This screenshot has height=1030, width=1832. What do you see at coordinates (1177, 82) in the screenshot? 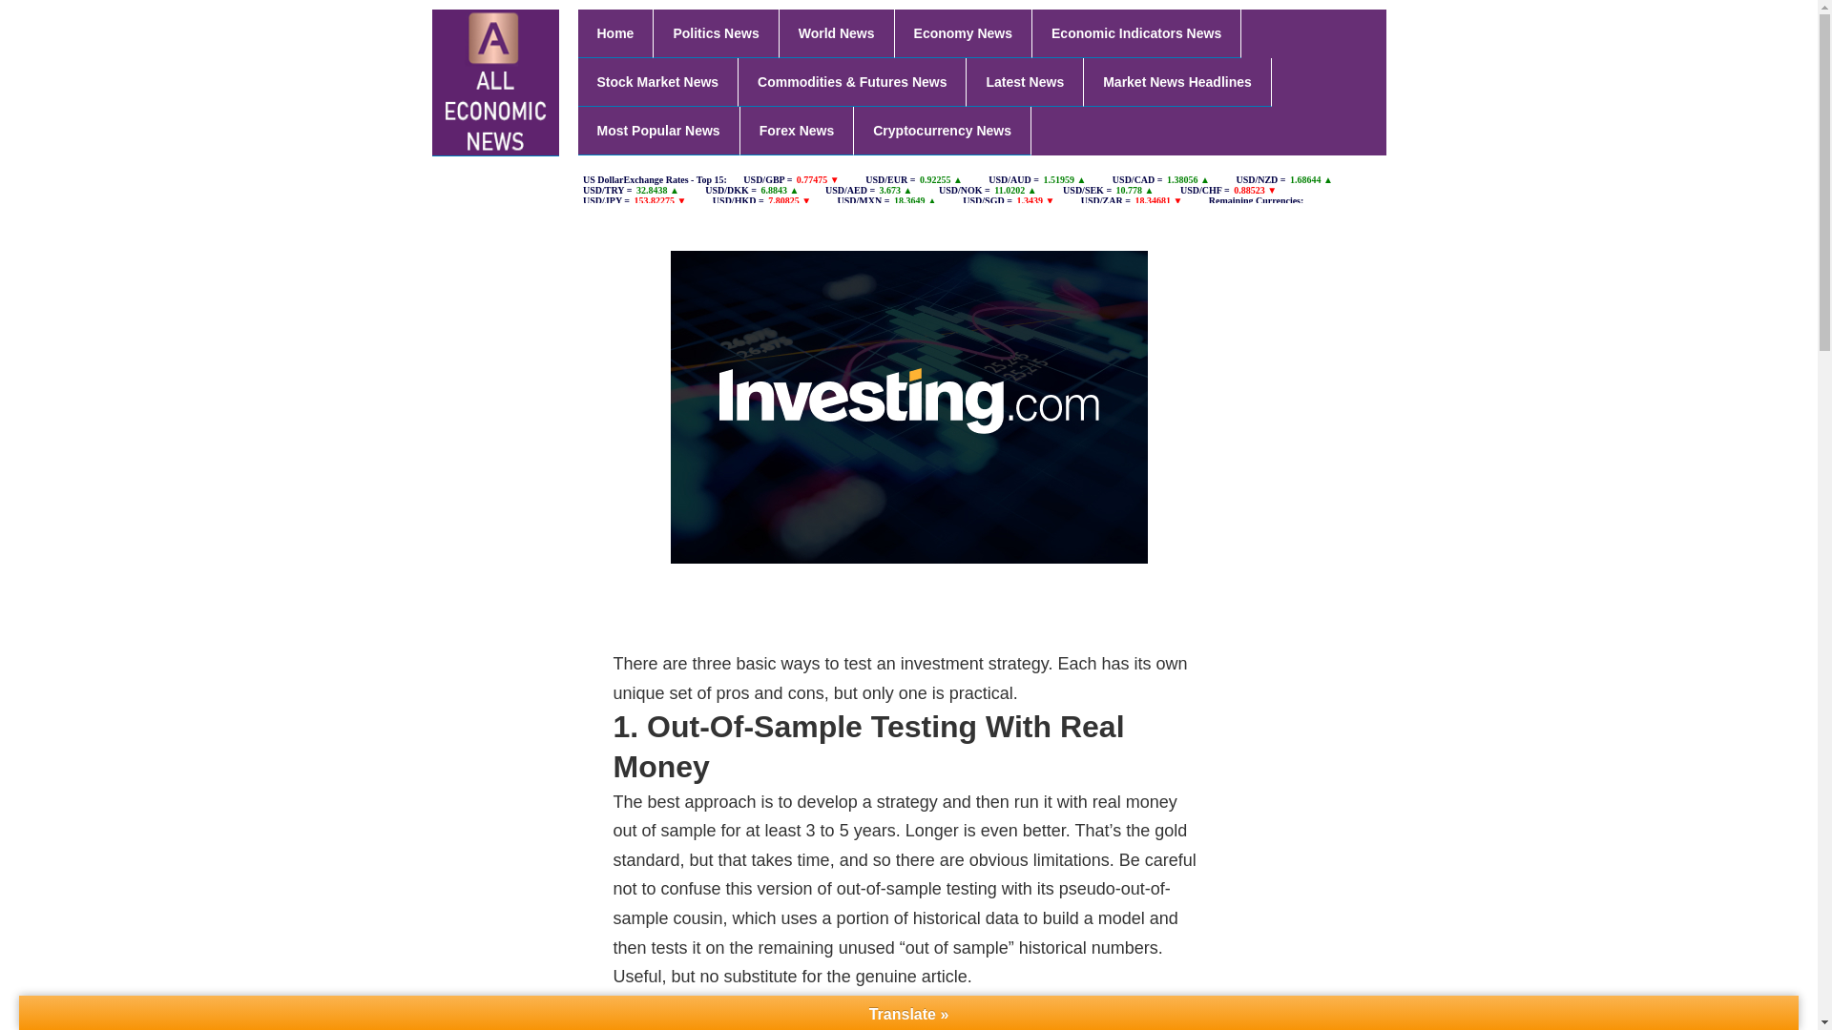
I see `Market News Headlines` at bounding box center [1177, 82].